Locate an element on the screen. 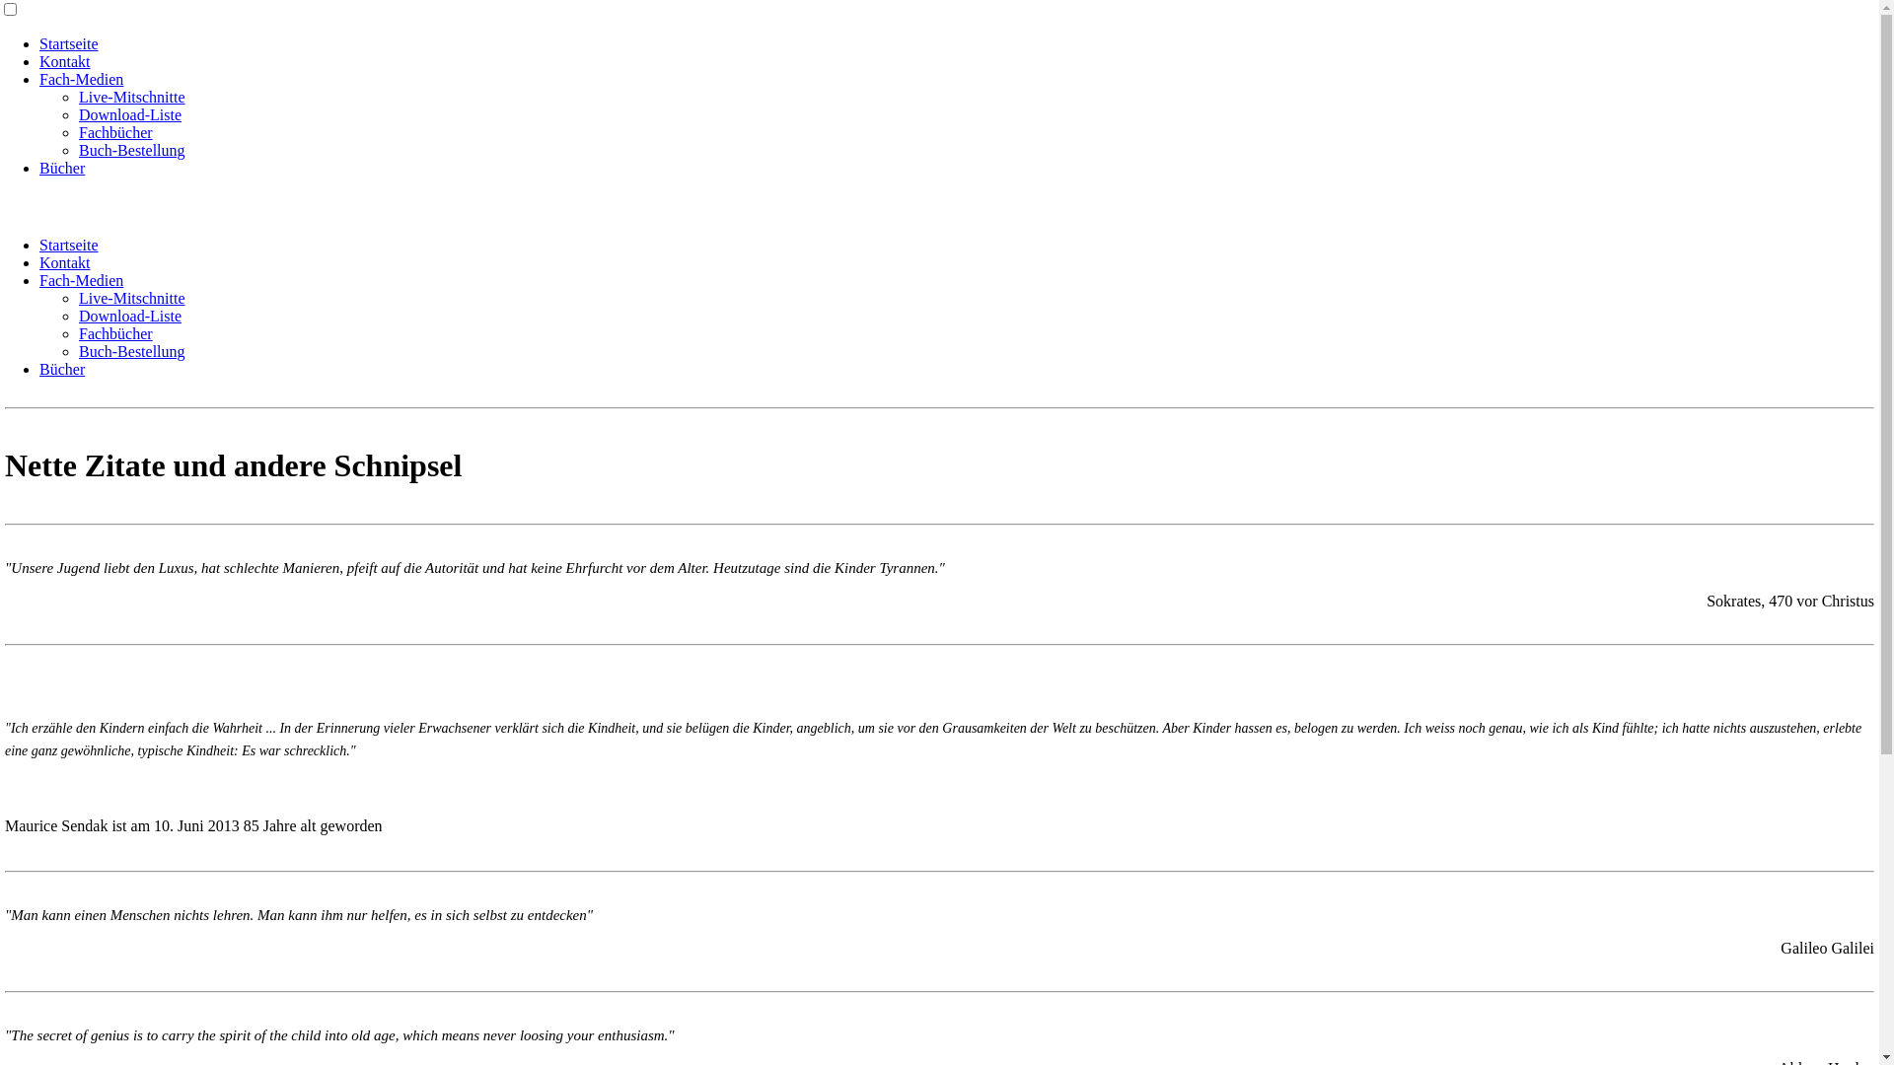 The image size is (1894, 1065). Buch-Bestellung is located at coordinates (132, 351).